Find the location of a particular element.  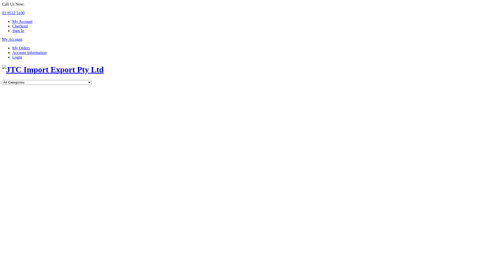

My Account is located at coordinates (22, 21).